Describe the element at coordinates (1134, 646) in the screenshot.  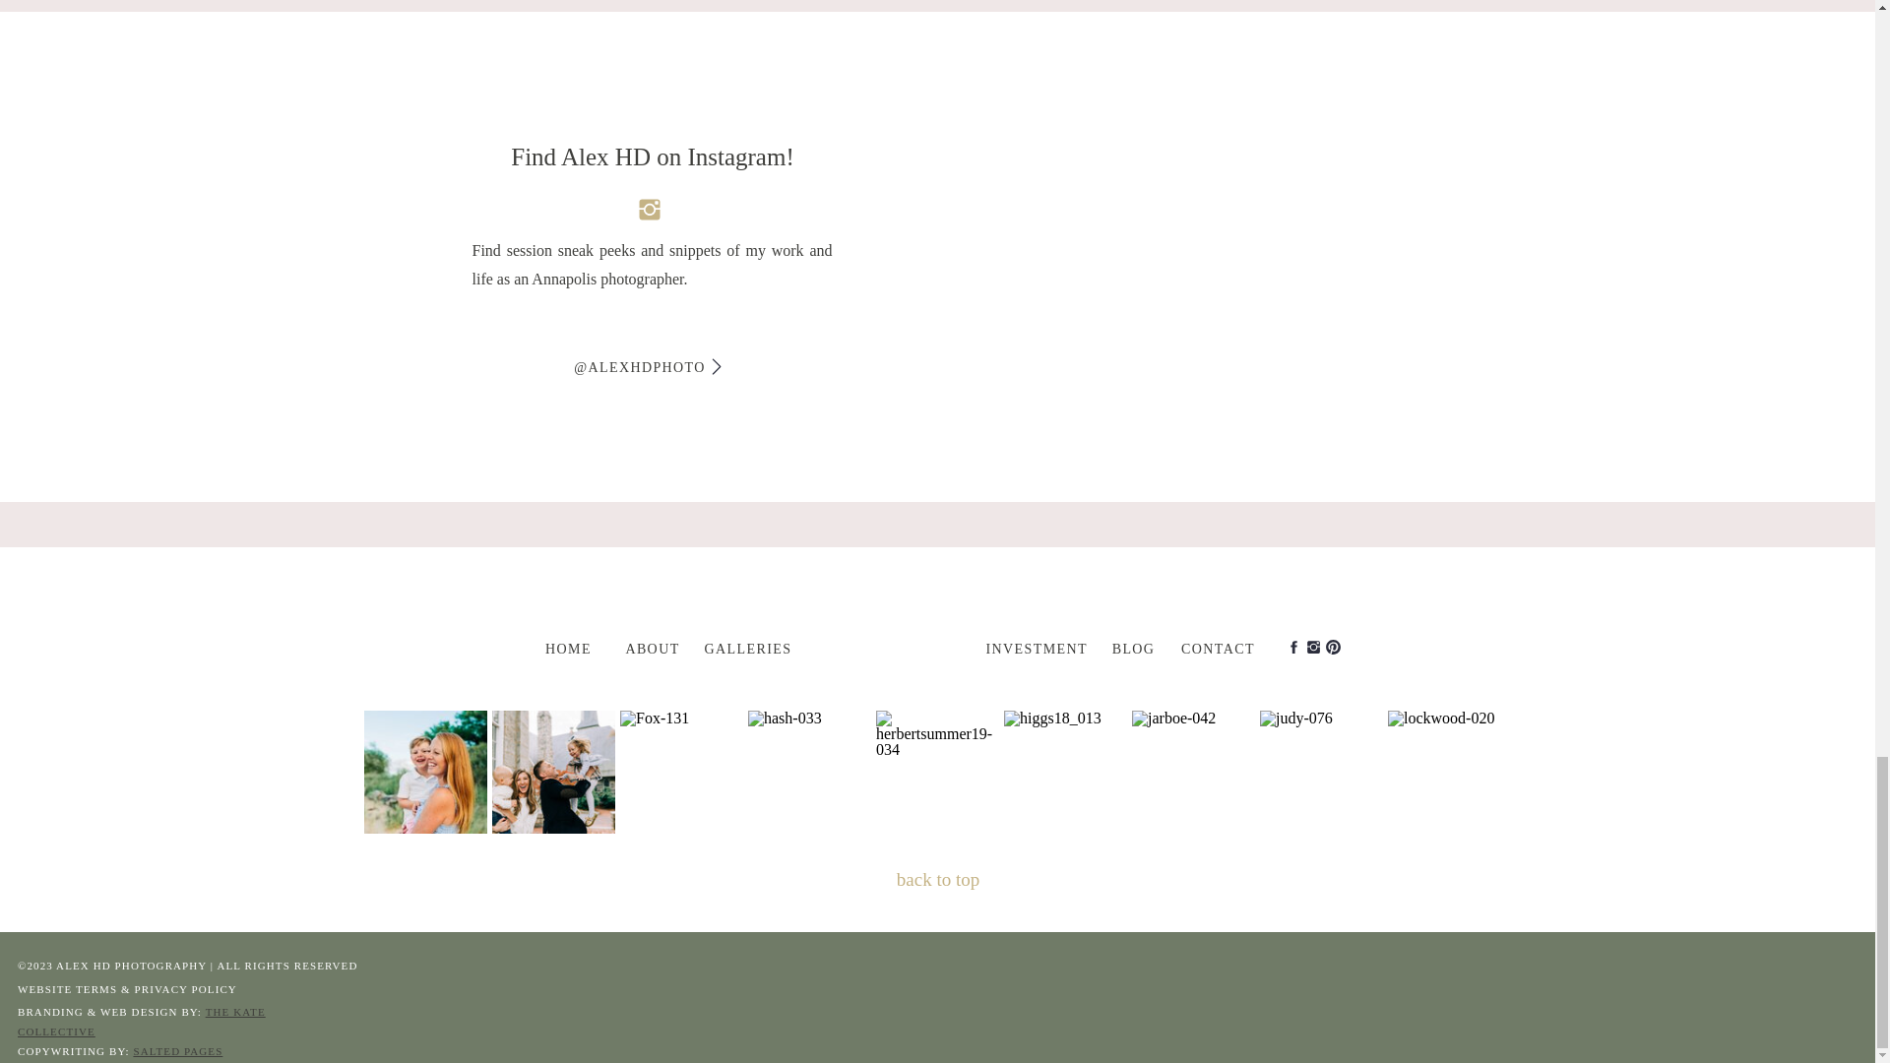
I see `BLOG` at that location.